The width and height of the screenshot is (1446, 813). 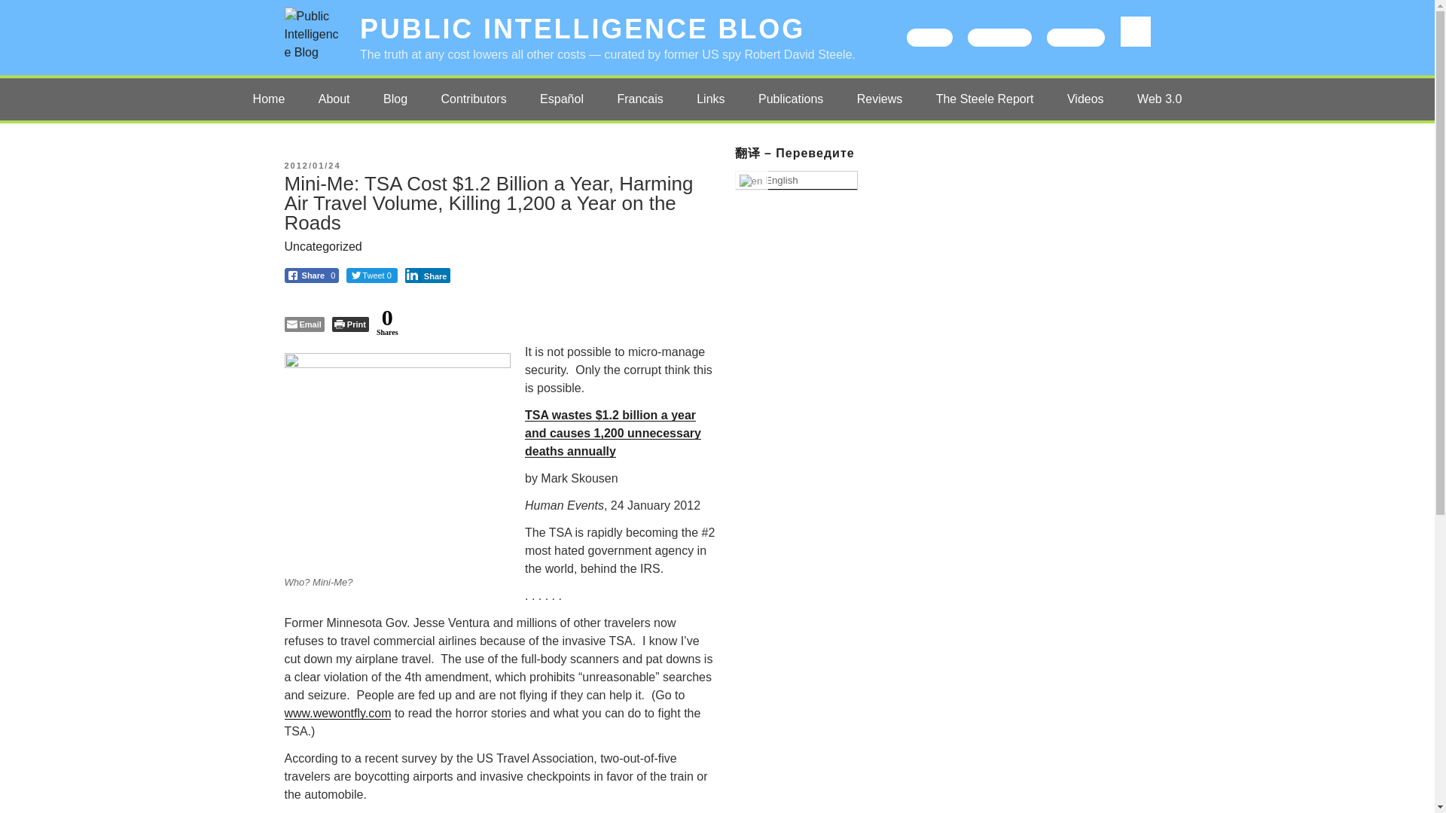 I want to click on www.wewontfly.com, so click(x=338, y=712).